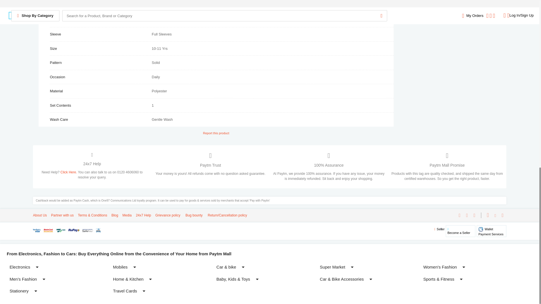  I want to click on Blog, so click(127, 215).